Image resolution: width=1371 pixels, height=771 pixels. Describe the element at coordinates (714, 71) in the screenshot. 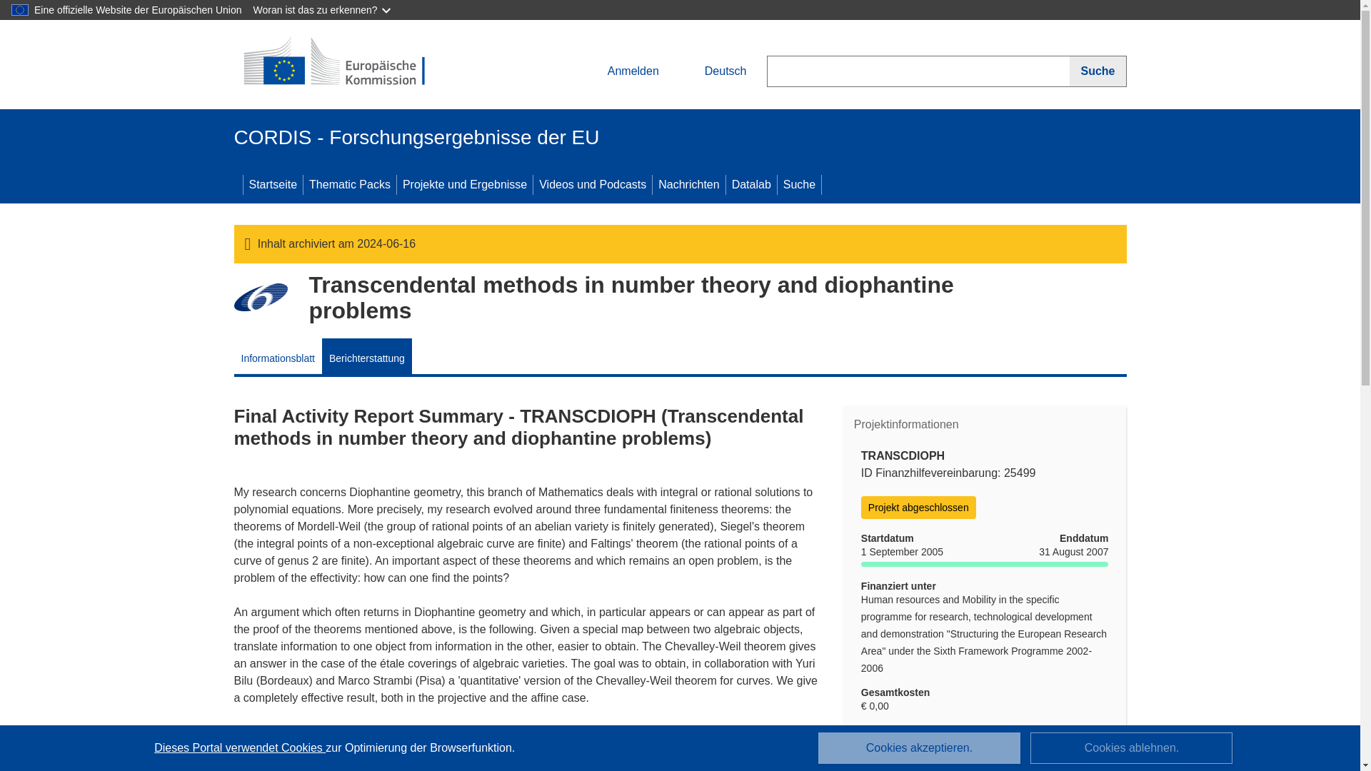

I see `Deutsch` at that location.